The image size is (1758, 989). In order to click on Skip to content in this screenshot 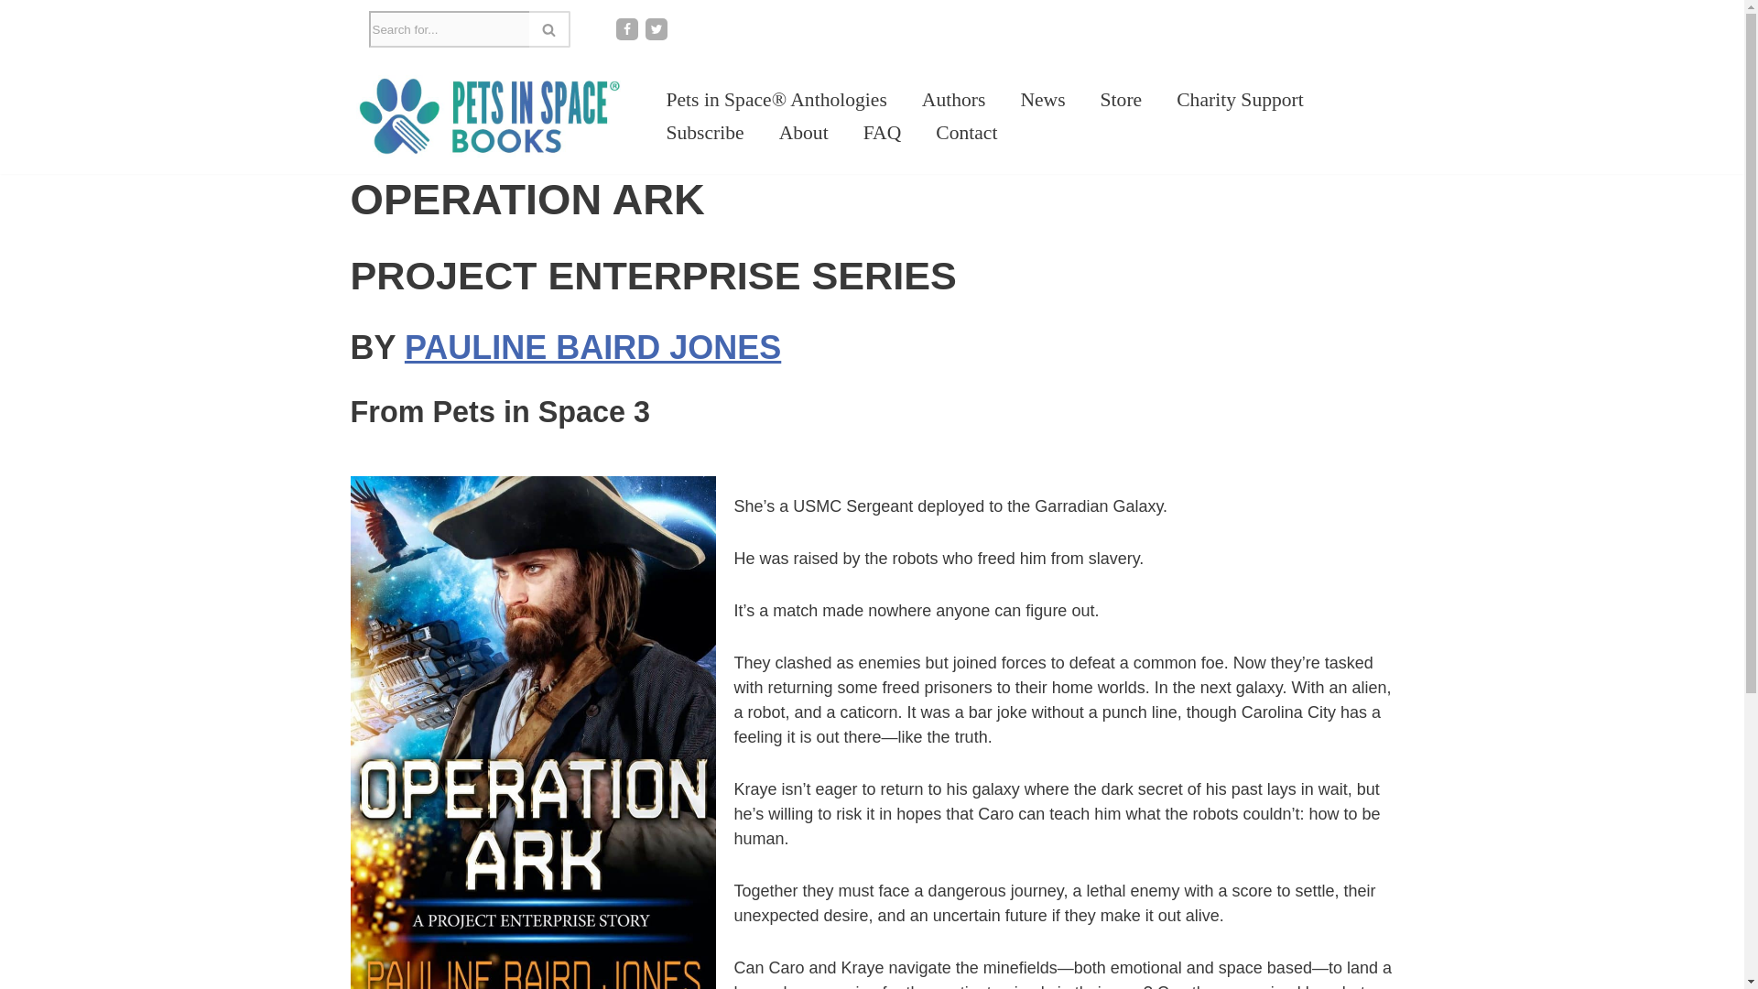, I will do `click(14, 38)`.